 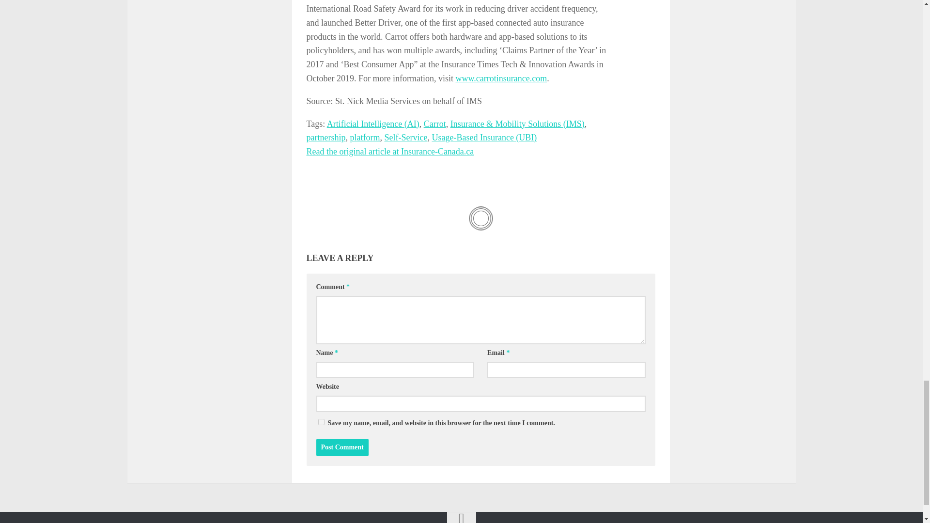 What do you see at coordinates (501, 78) in the screenshot?
I see `www.carrotinsurance.com` at bounding box center [501, 78].